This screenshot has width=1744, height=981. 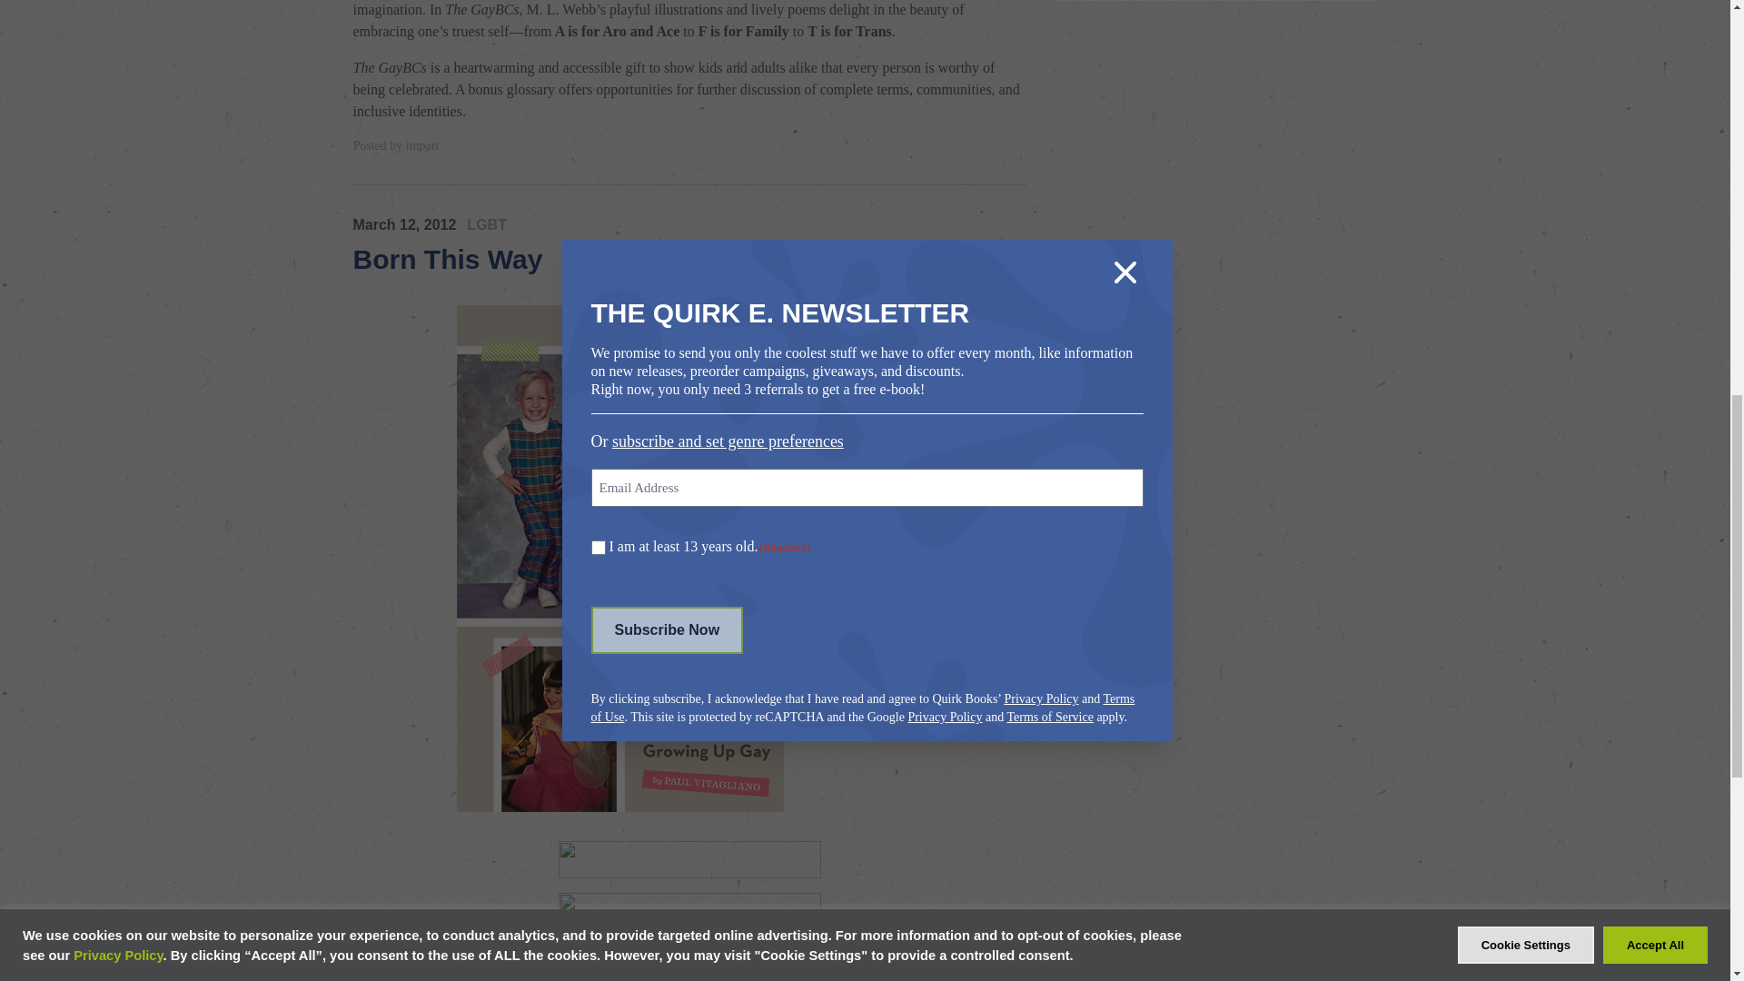 I want to click on LGBT, so click(x=487, y=225).